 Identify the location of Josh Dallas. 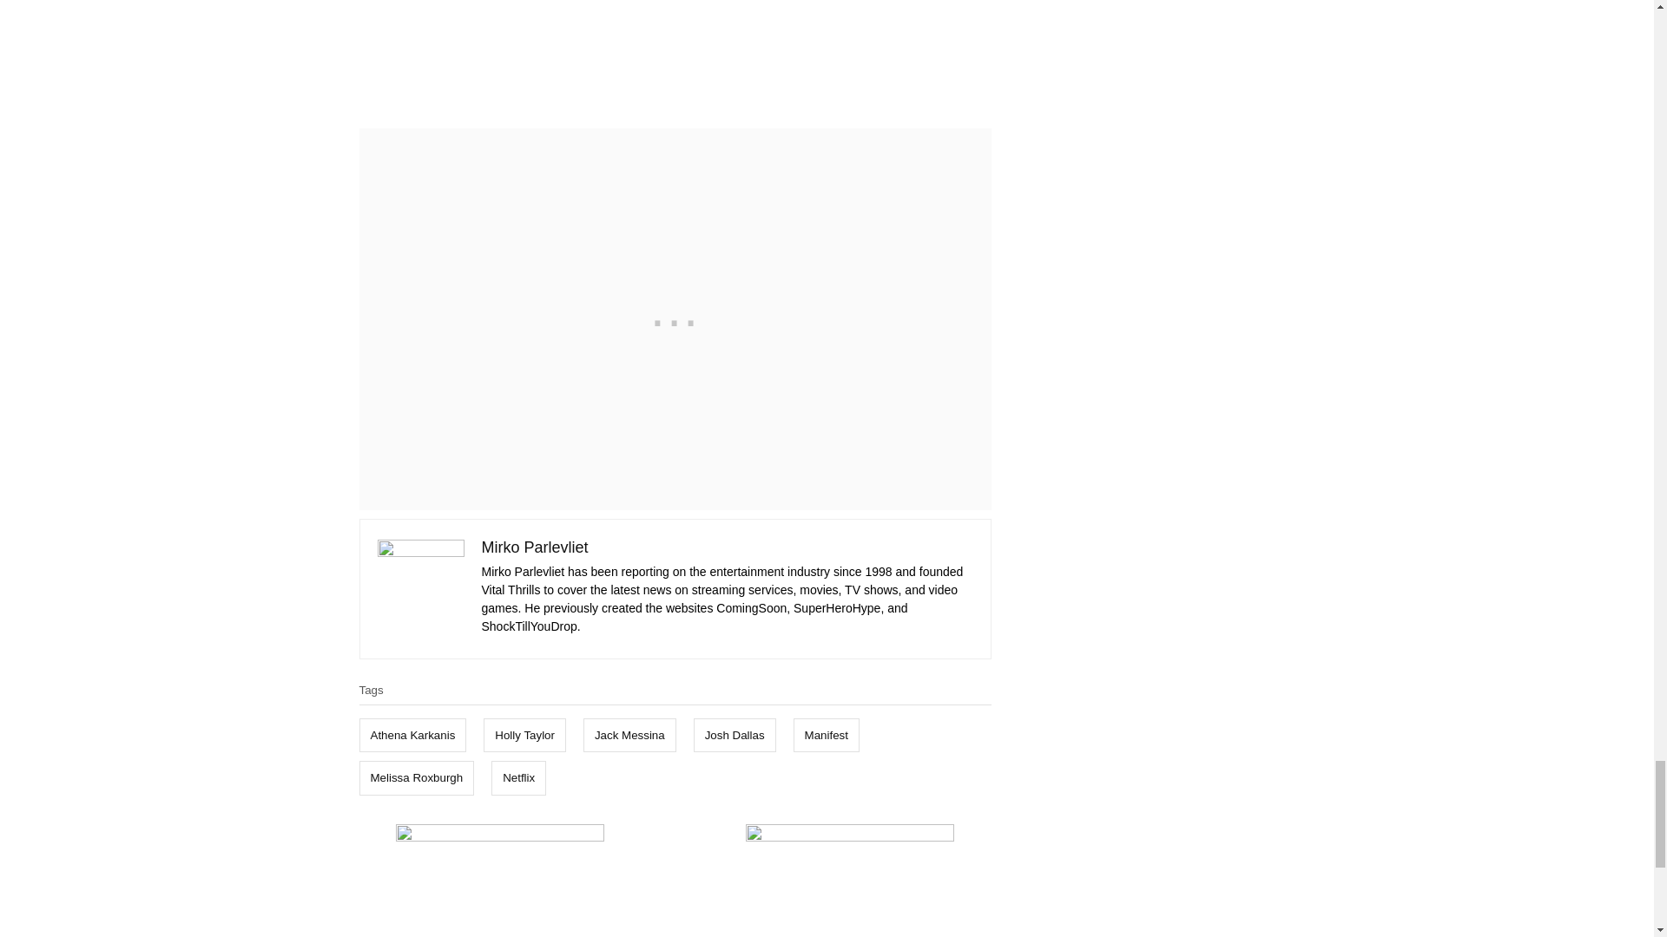
(735, 736).